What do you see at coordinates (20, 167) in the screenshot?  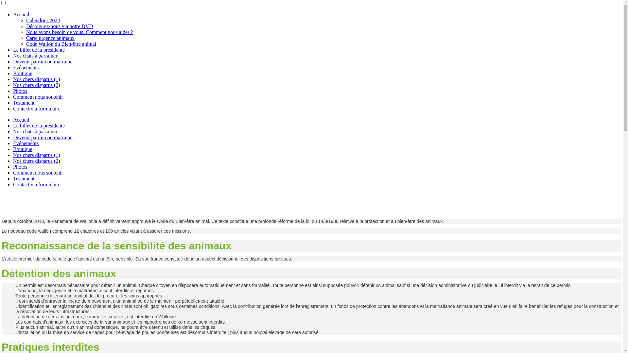 I see `Photos` at bounding box center [20, 167].